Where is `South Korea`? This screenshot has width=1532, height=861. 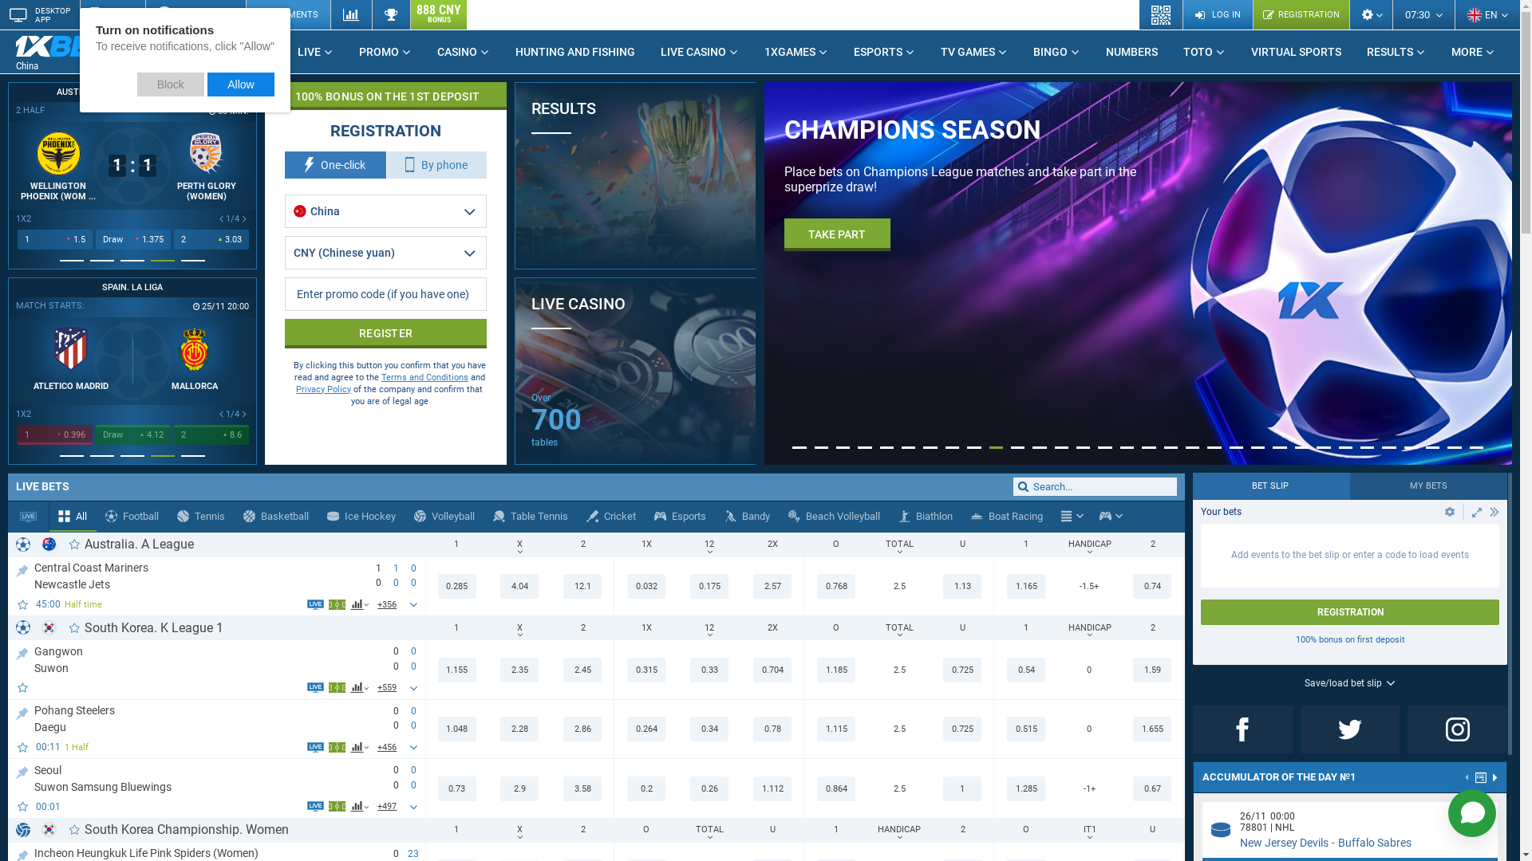 South Korea is located at coordinates (49, 628).